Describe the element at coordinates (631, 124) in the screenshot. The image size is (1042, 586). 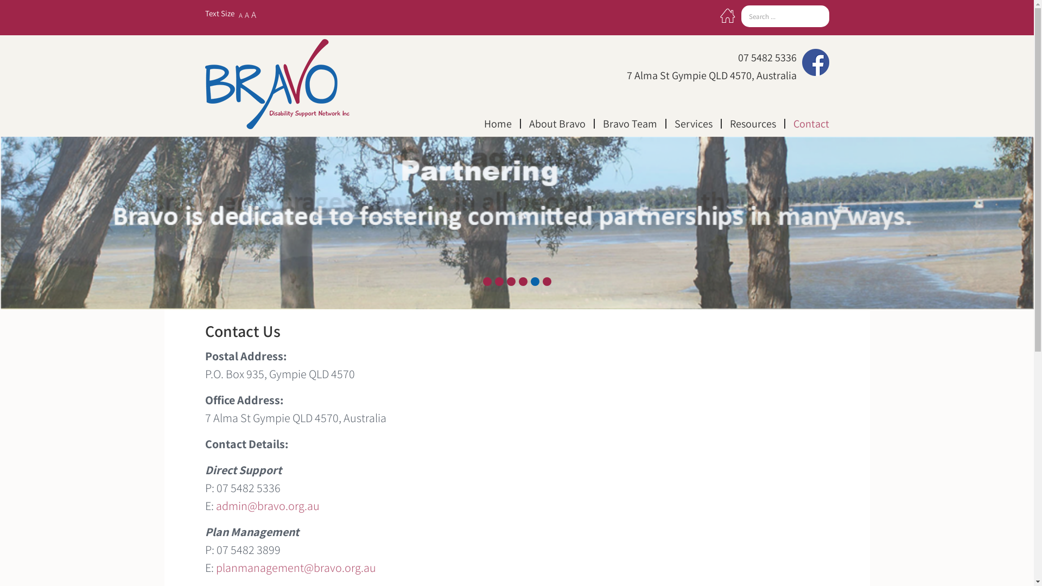
I see `Bravo Team` at that location.